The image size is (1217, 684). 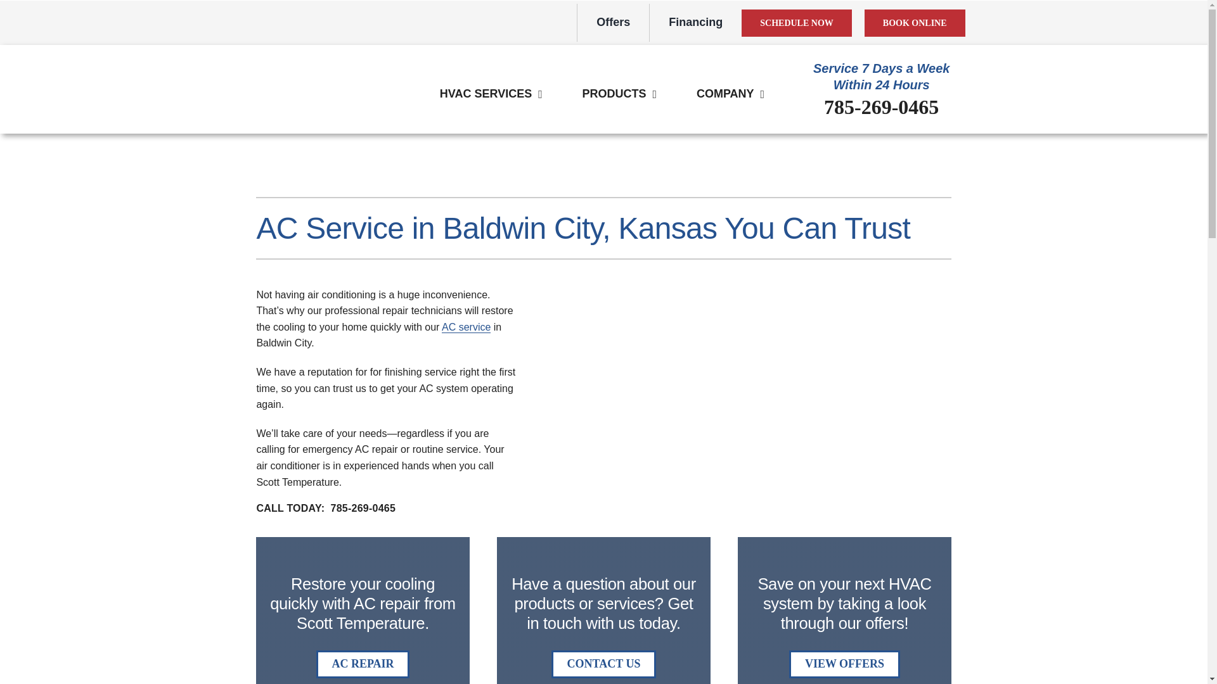 What do you see at coordinates (914, 23) in the screenshot?
I see `BOOK ONLINE` at bounding box center [914, 23].